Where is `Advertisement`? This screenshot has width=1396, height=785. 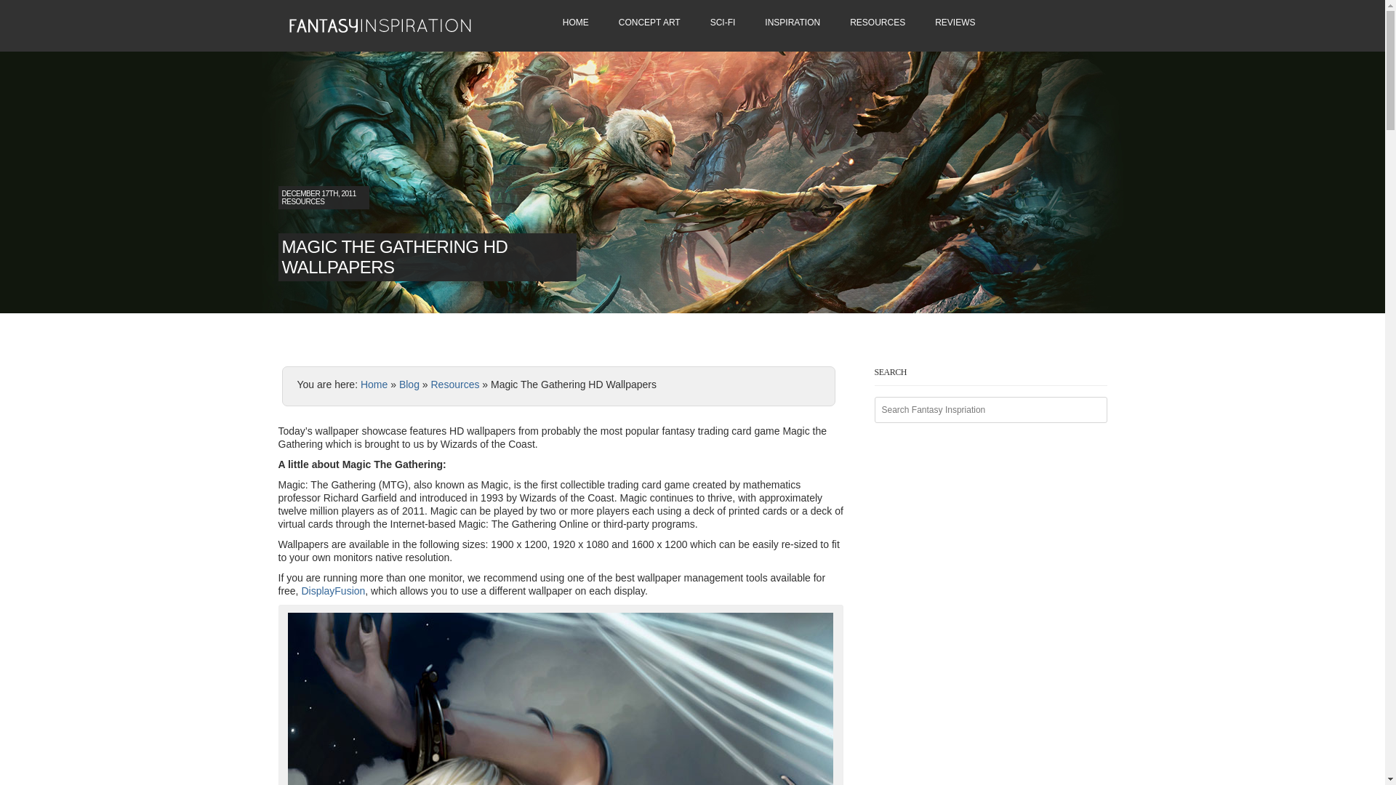 Advertisement is located at coordinates (448, 347).